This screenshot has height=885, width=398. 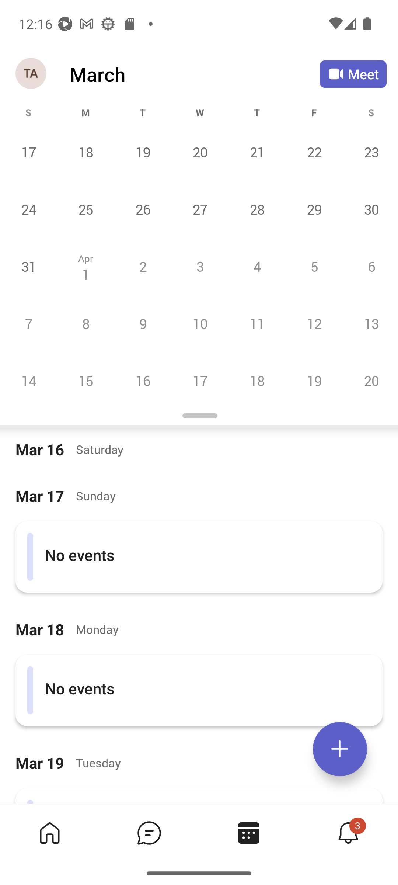 What do you see at coordinates (314, 381) in the screenshot?
I see `Friday, April 19 19` at bounding box center [314, 381].